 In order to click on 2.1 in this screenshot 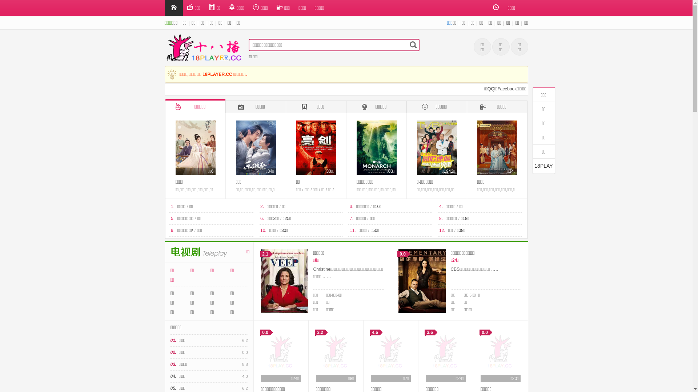, I will do `click(285, 281)`.